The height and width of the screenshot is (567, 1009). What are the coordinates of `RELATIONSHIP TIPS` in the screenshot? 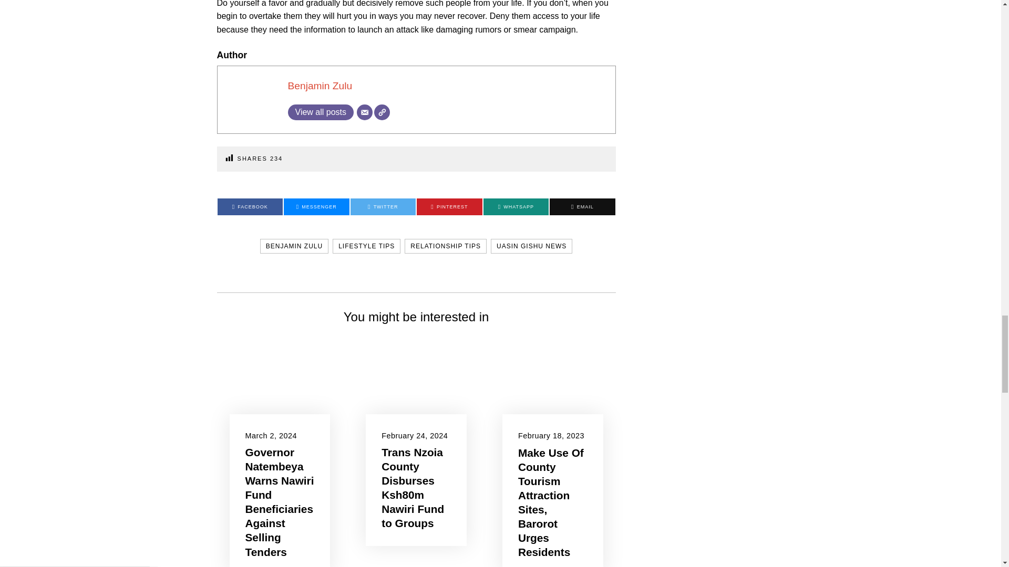 It's located at (445, 246).